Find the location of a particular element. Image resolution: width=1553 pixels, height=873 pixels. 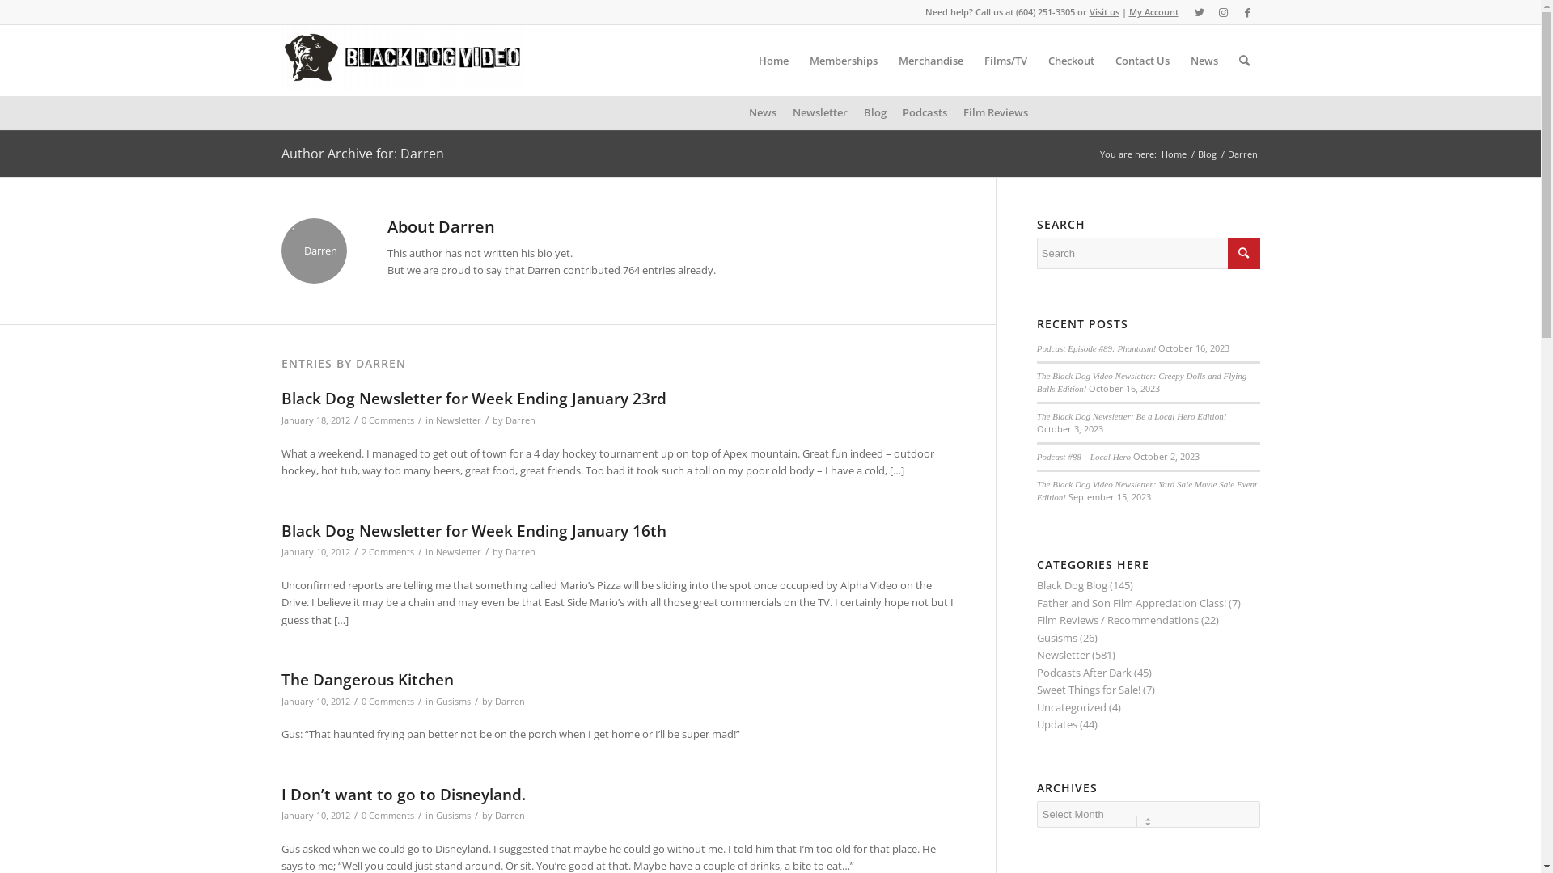

0 Comments is located at coordinates (387, 420).